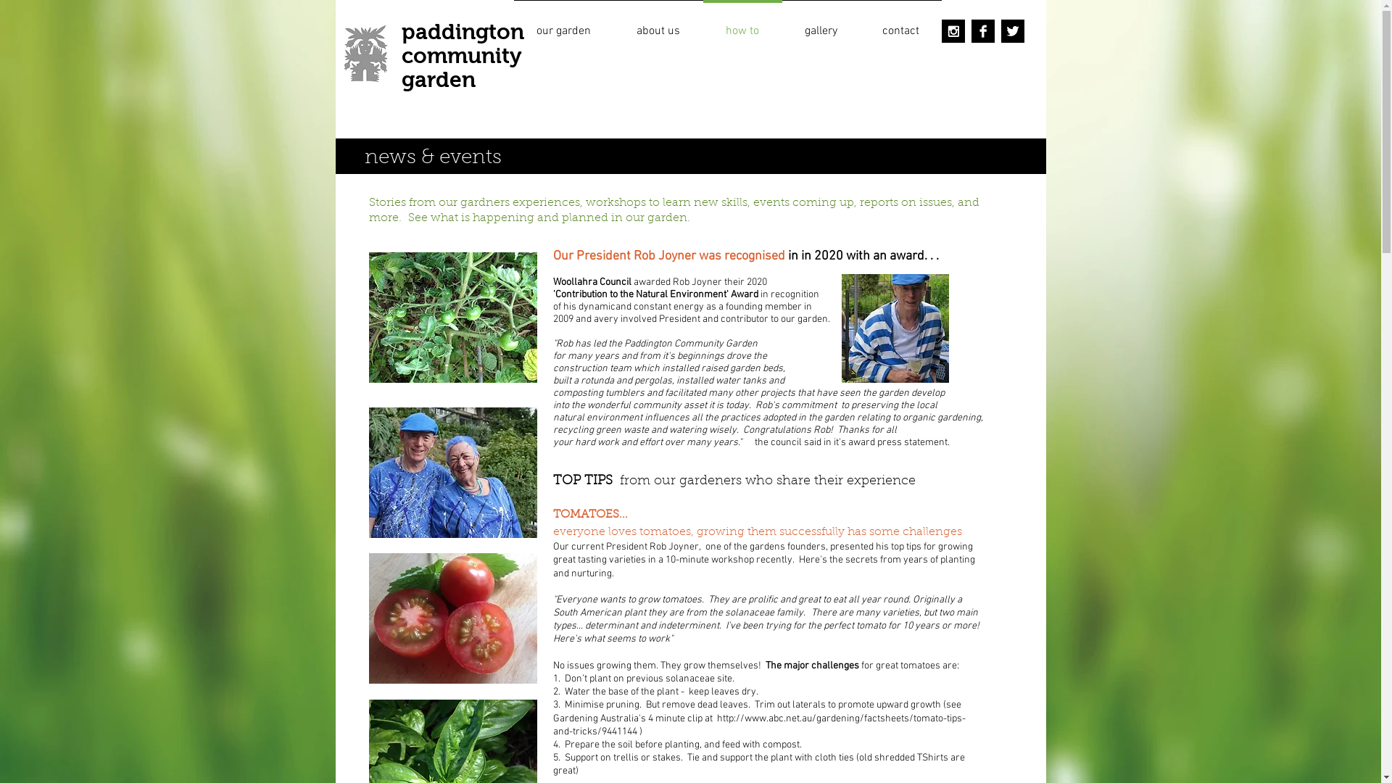 The image size is (1392, 783). What do you see at coordinates (462, 67) in the screenshot?
I see `community garden` at bounding box center [462, 67].